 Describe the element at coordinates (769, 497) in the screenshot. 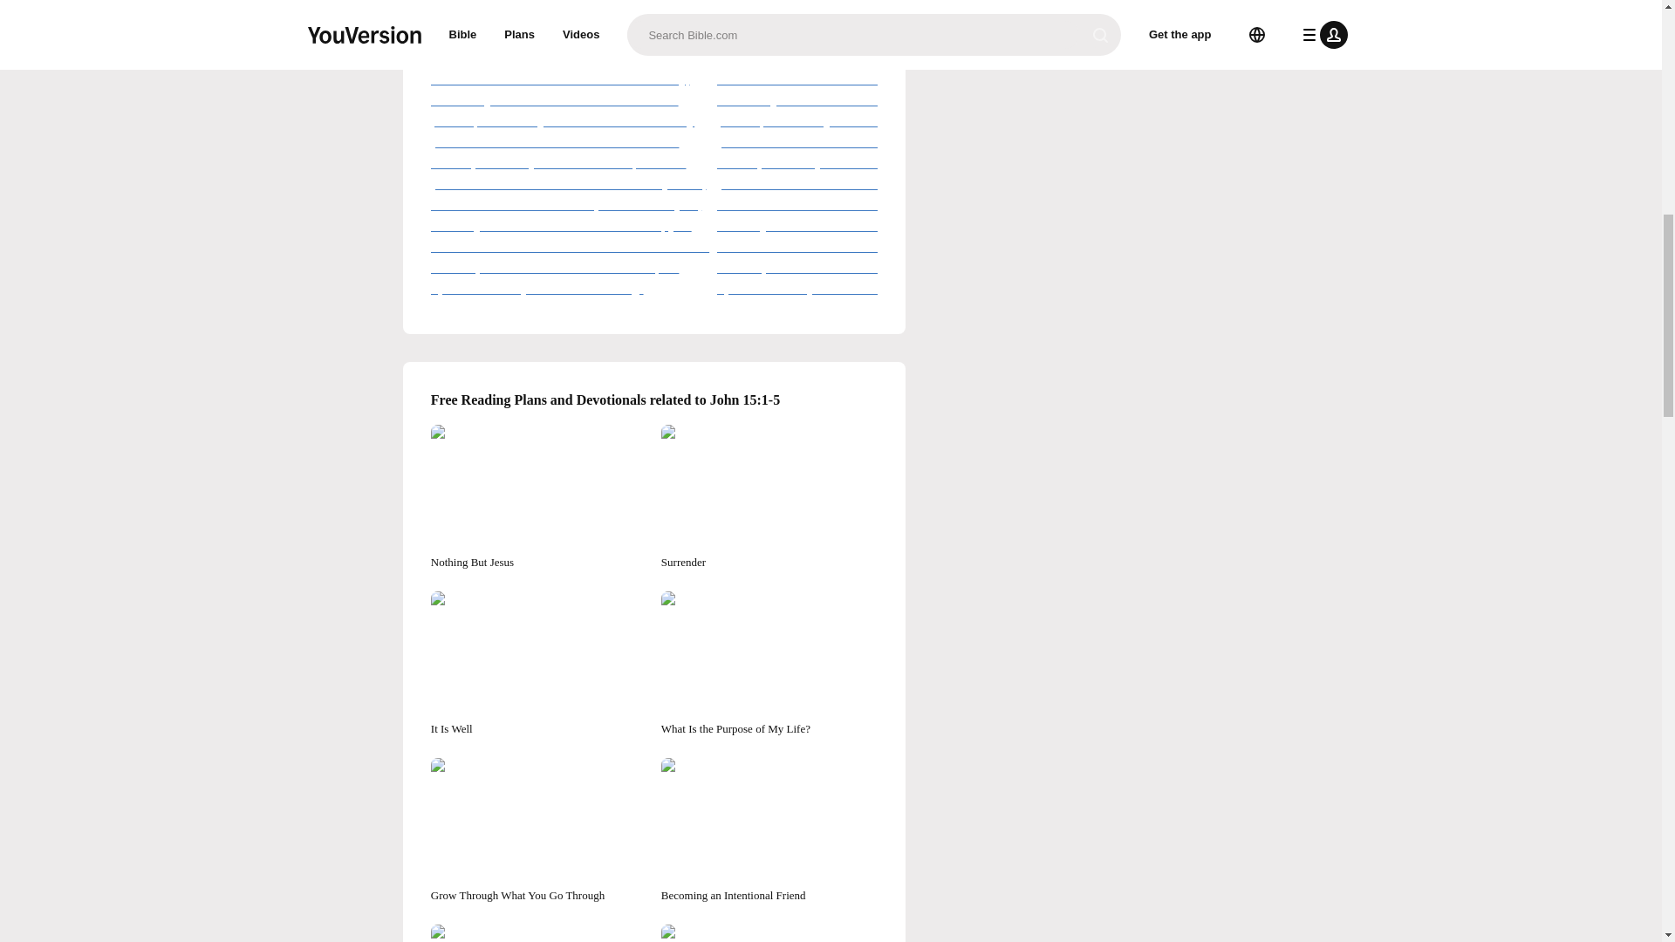

I see `Surrender` at that location.